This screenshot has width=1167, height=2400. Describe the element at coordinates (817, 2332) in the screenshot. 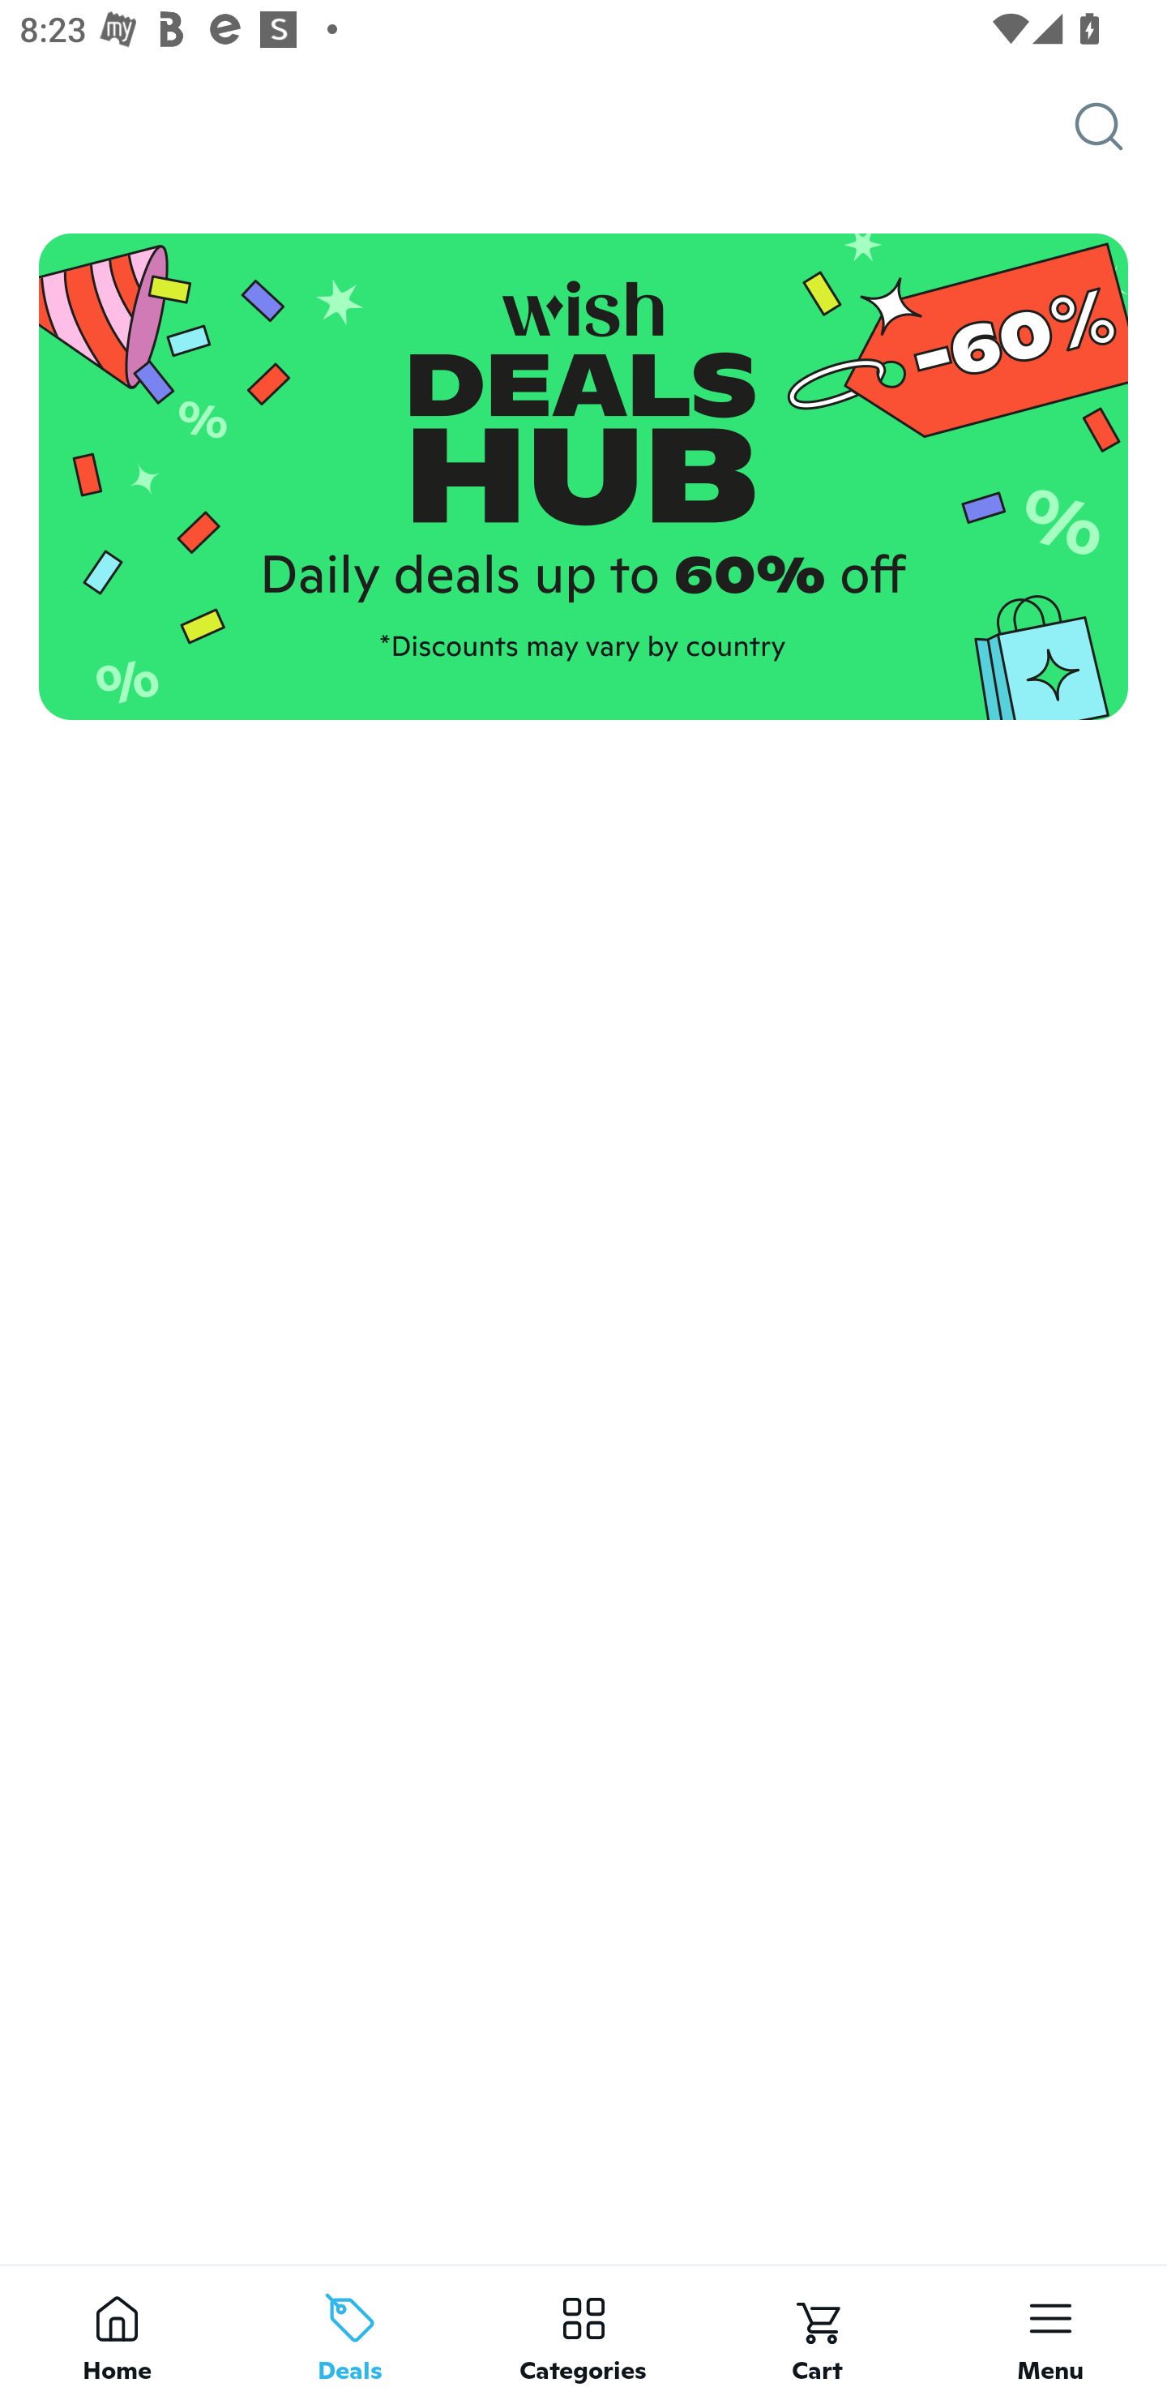

I see `Cart` at that location.